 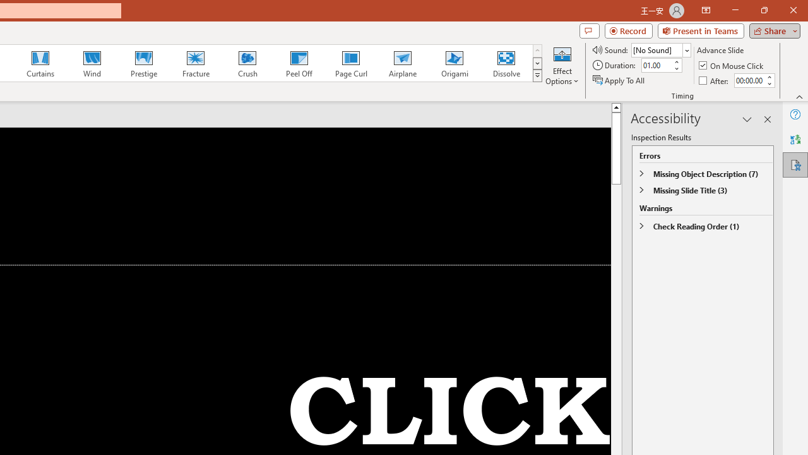 I want to click on Origami, so click(x=454, y=63).